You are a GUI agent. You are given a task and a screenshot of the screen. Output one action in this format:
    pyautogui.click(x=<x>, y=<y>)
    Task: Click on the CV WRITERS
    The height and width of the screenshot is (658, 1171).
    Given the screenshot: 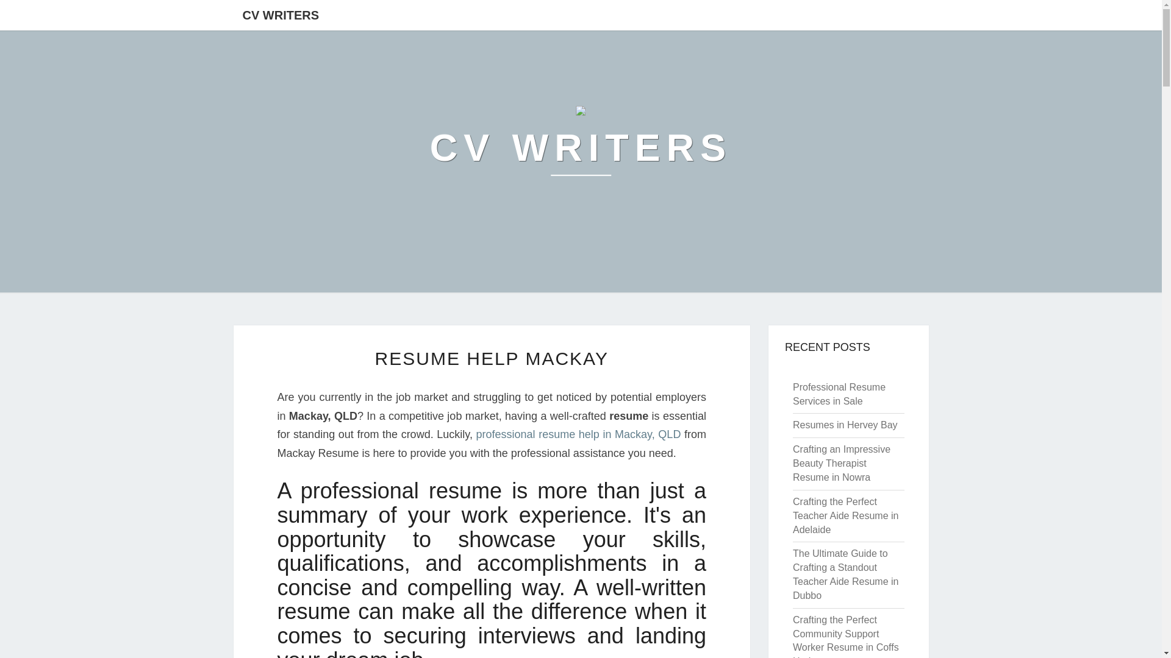 What is the action you would take?
    pyautogui.click(x=581, y=148)
    